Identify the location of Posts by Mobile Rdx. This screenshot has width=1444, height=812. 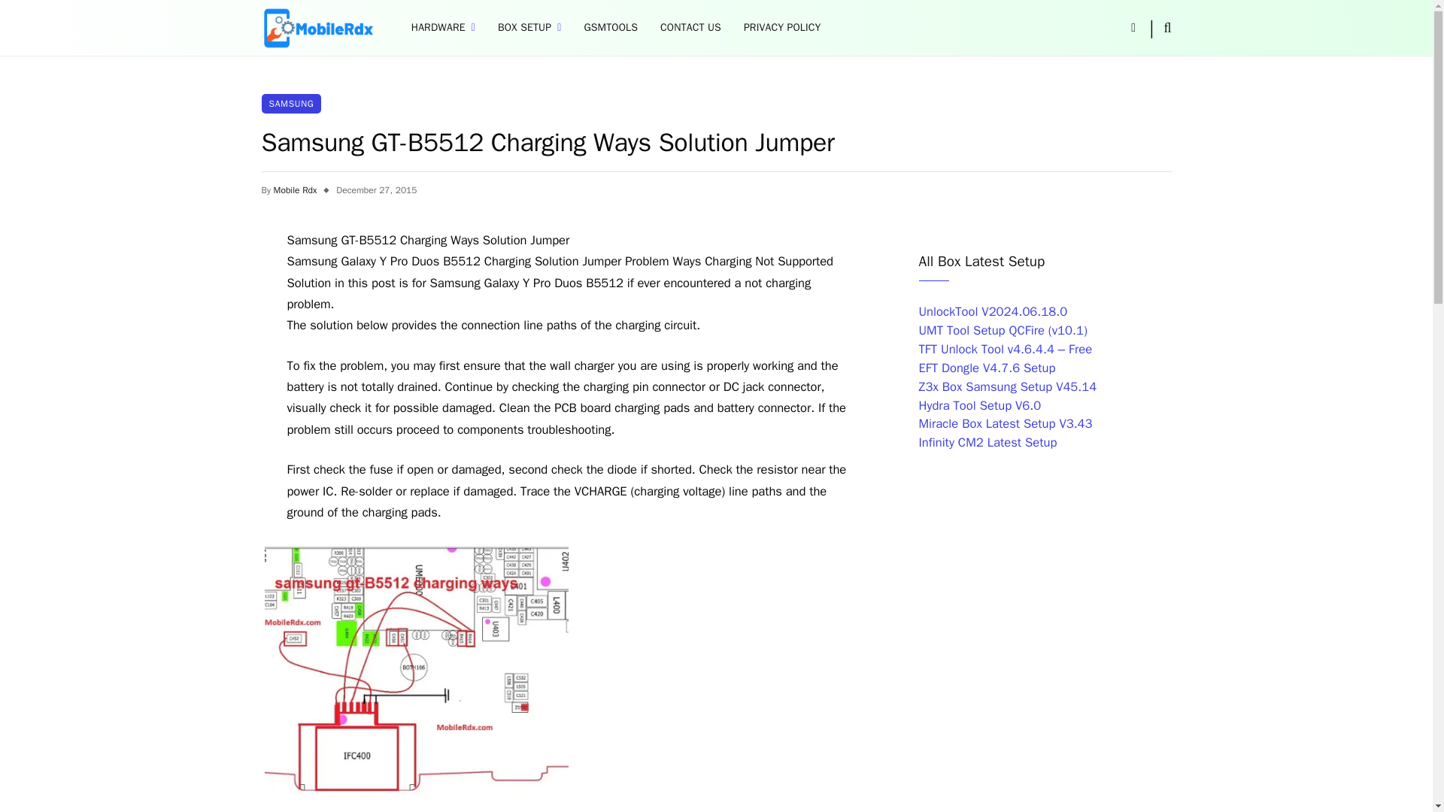
(296, 190).